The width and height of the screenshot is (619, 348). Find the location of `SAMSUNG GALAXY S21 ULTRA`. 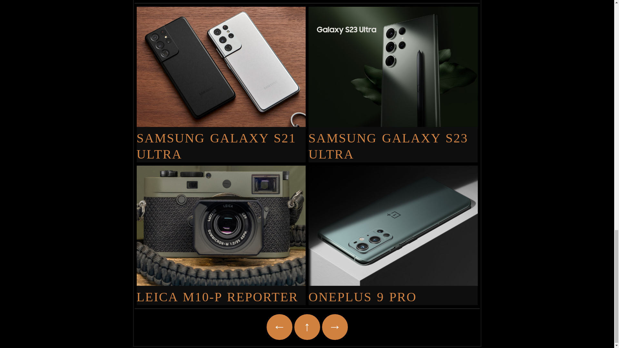

SAMSUNG GALAXY S21 ULTRA is located at coordinates (221, 142).